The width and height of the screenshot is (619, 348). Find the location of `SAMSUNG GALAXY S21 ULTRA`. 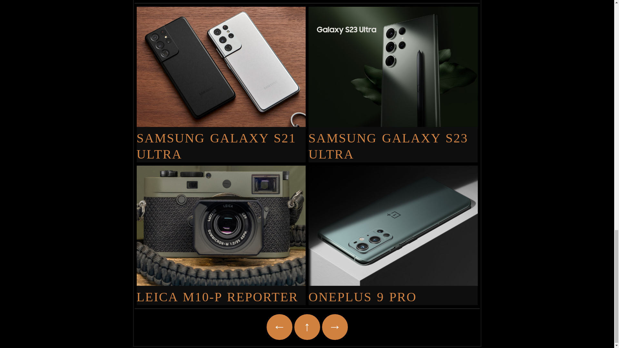

SAMSUNG GALAXY S21 ULTRA is located at coordinates (221, 142).